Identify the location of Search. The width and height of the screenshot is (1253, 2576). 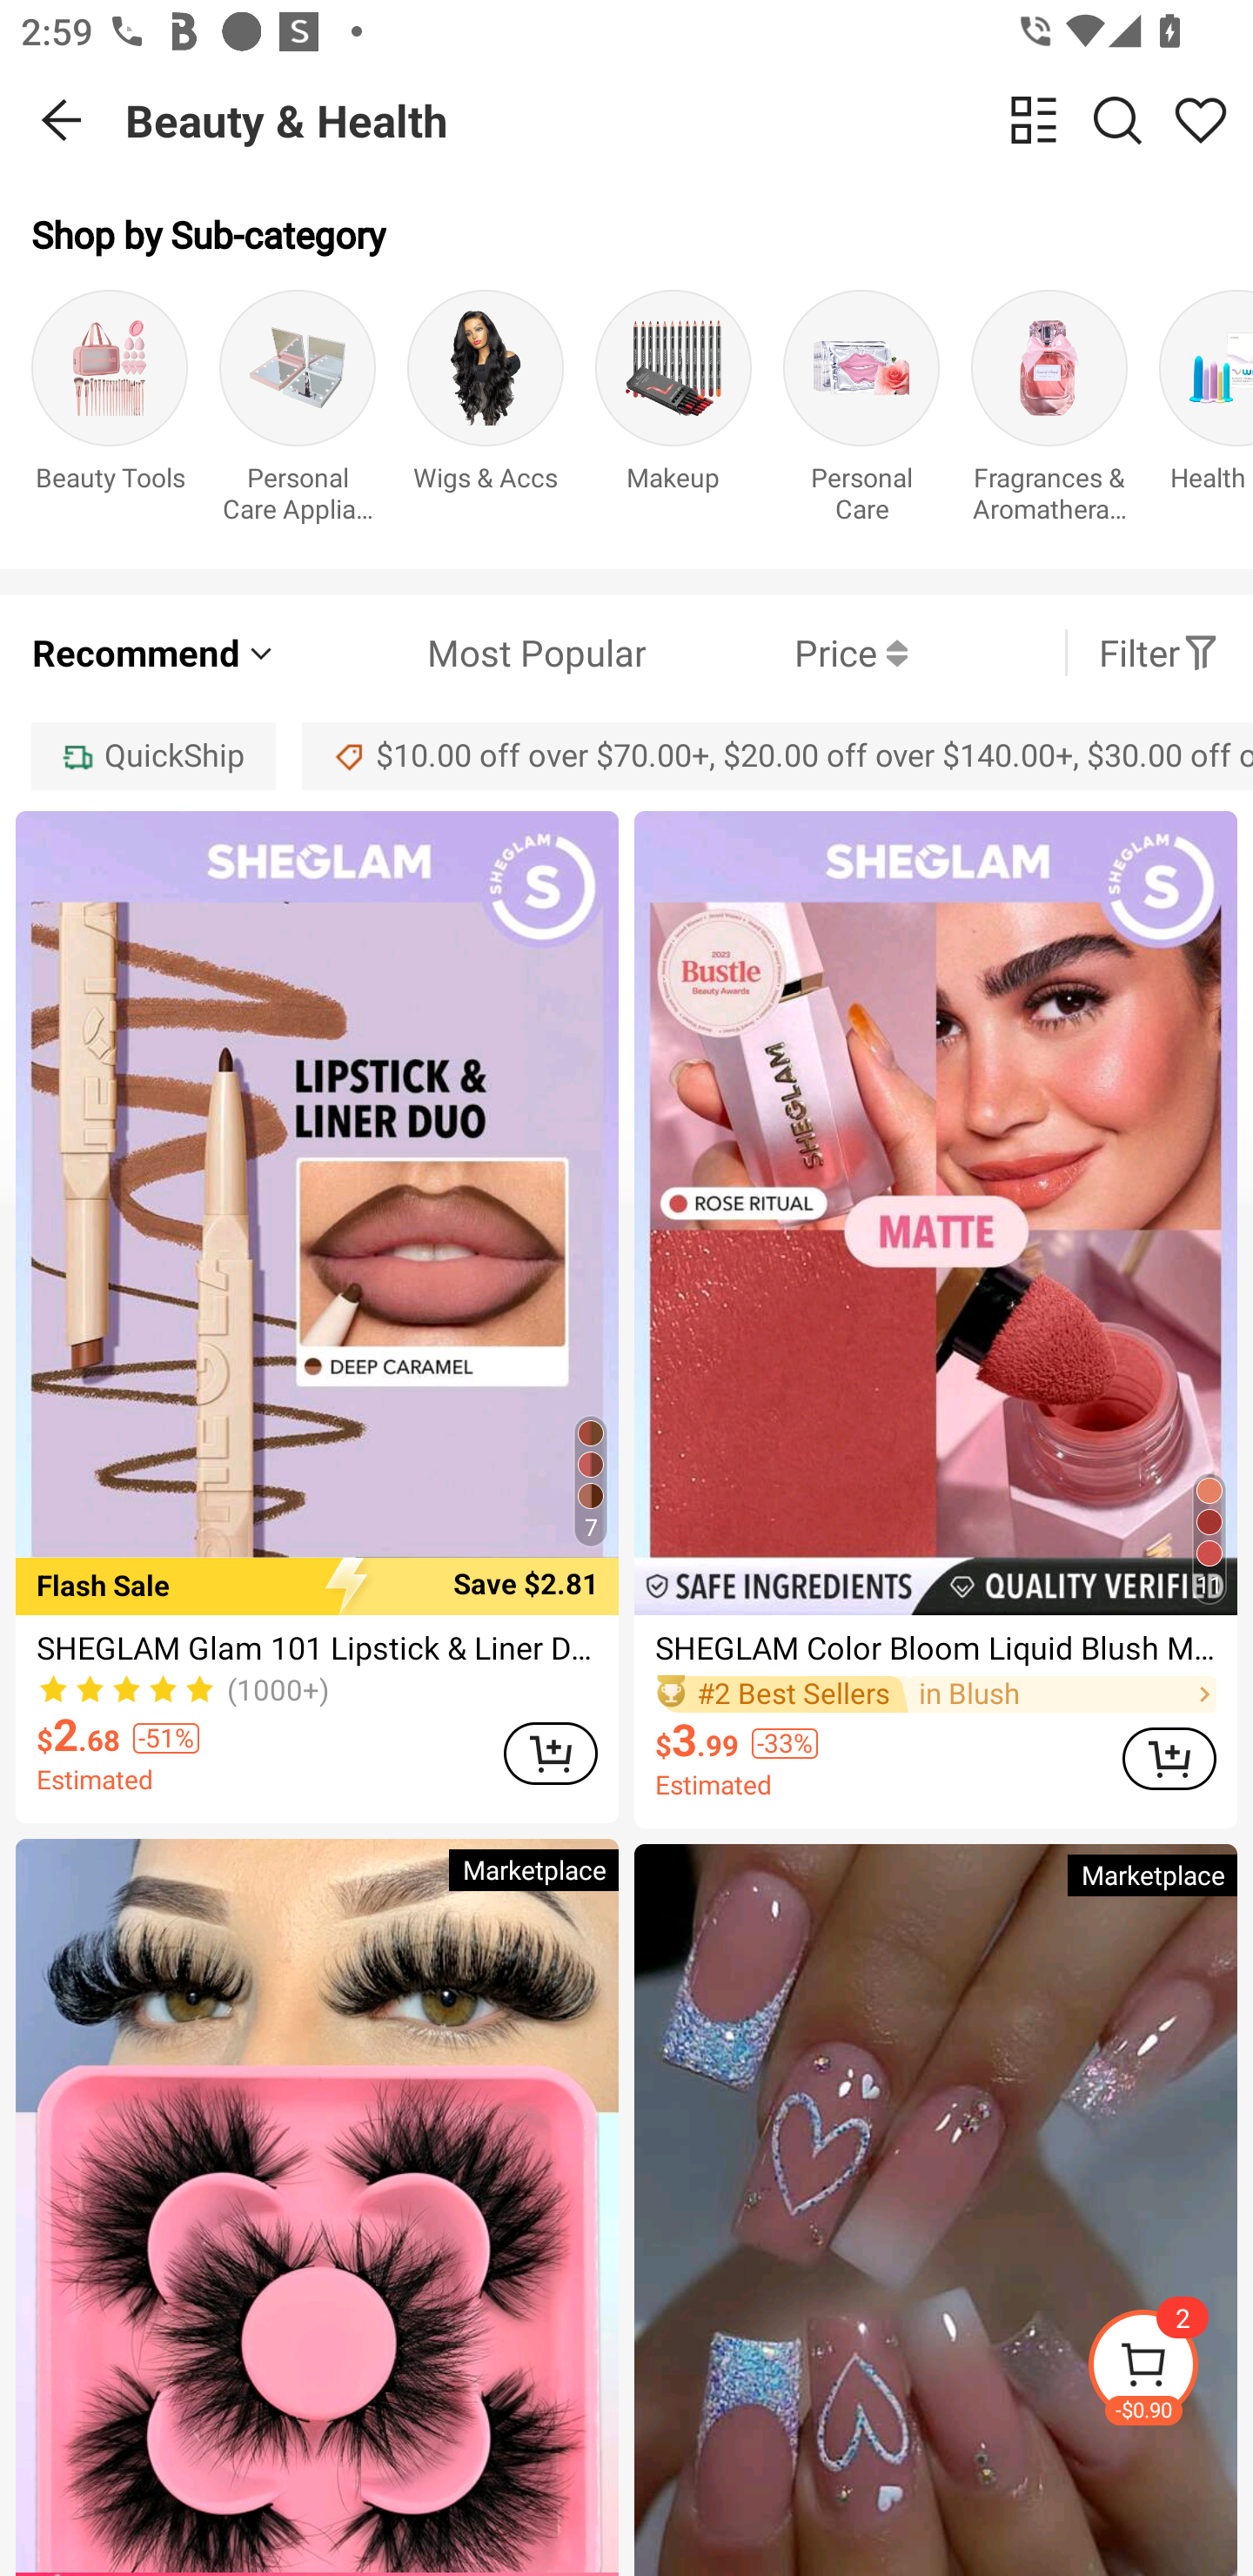
(1117, 119).